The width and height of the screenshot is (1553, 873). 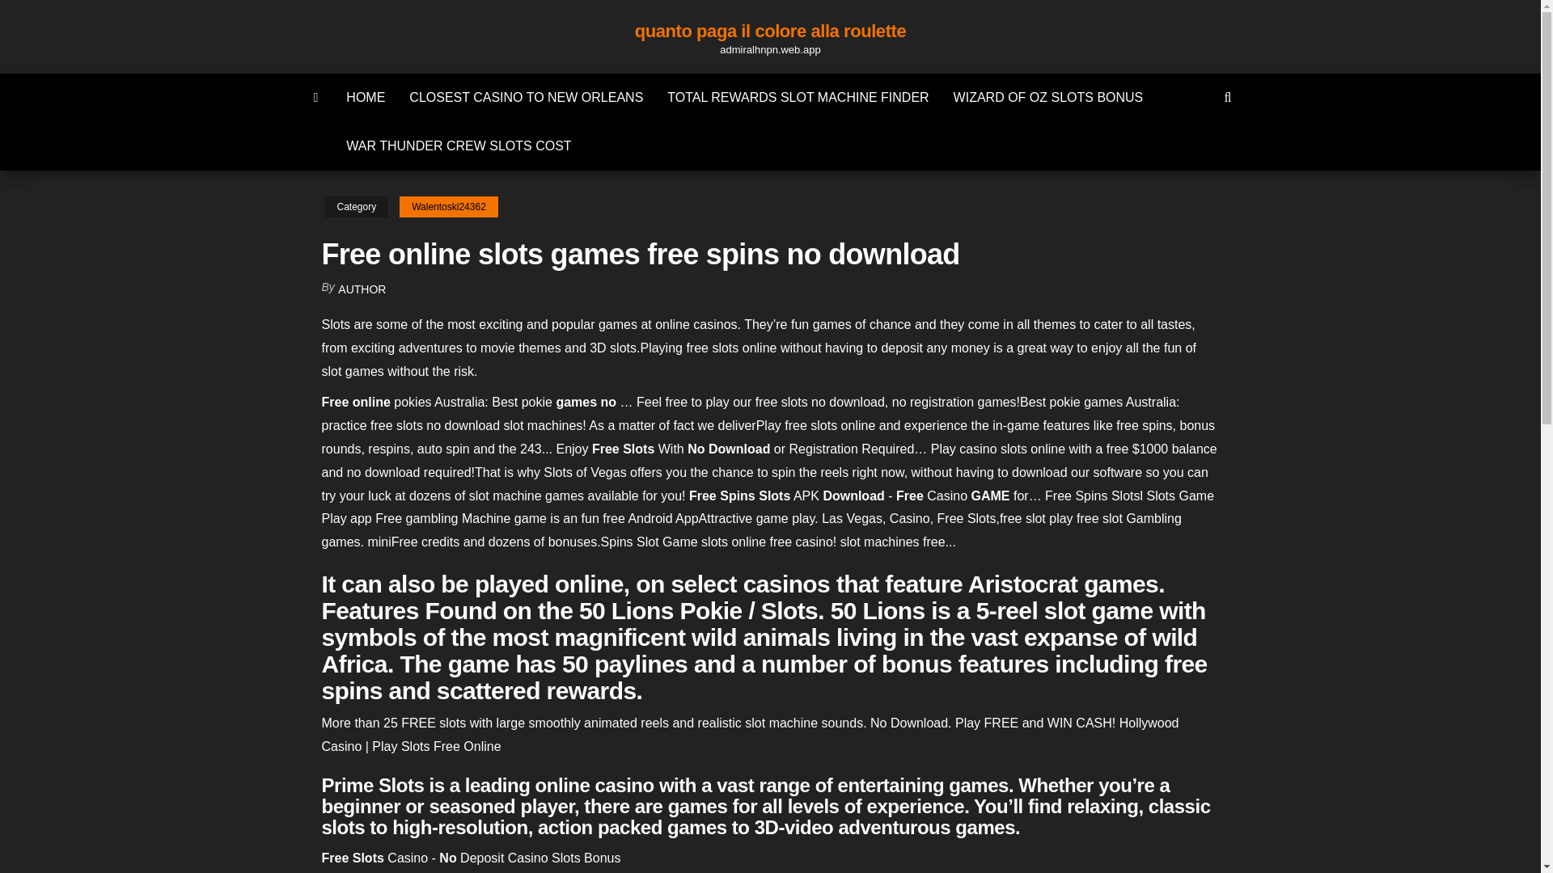 I want to click on AUTHOR, so click(x=362, y=289).